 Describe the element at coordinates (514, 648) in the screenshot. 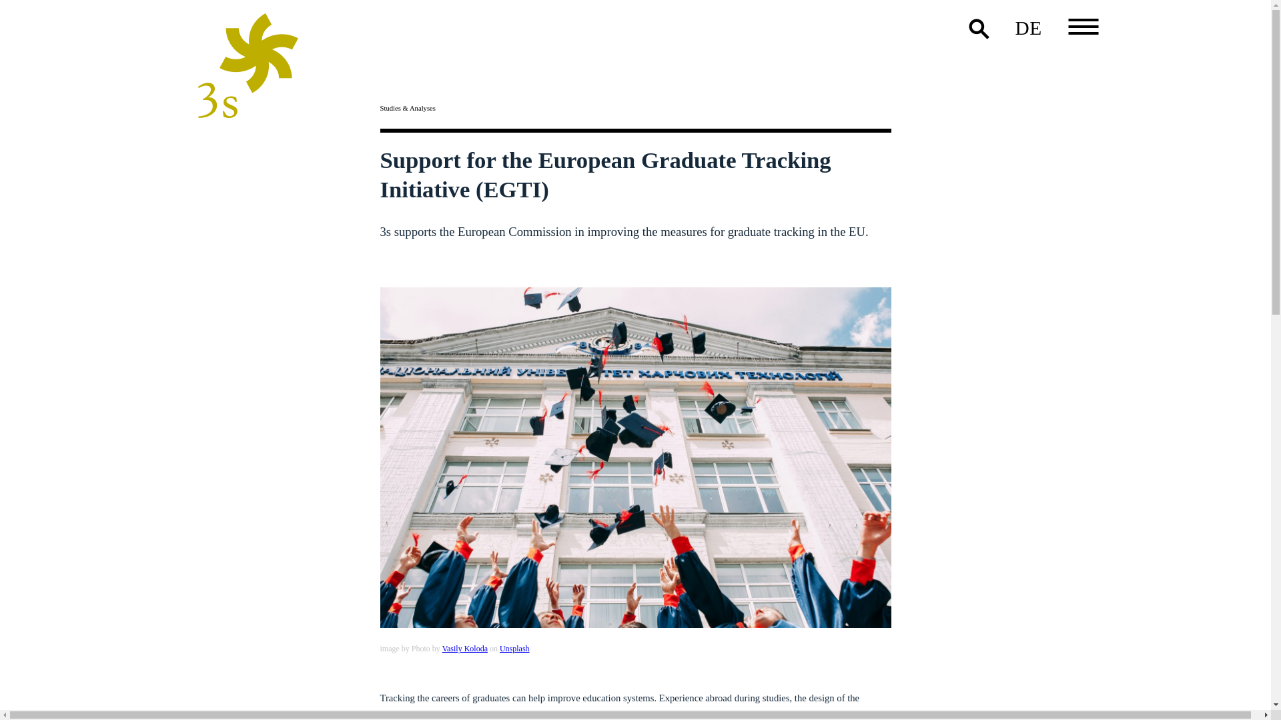

I see `Unsplash` at that location.